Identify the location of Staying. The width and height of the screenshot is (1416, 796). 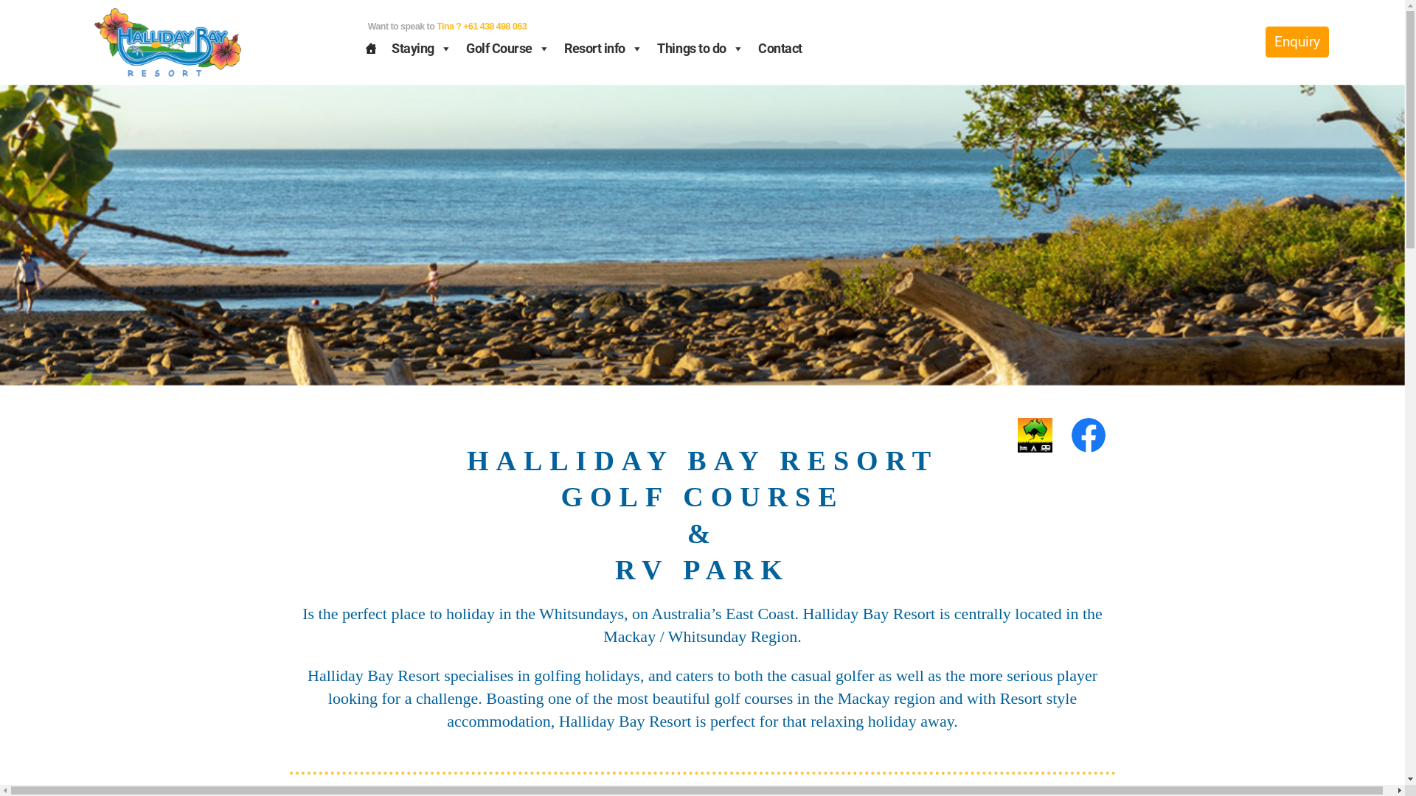
(422, 49).